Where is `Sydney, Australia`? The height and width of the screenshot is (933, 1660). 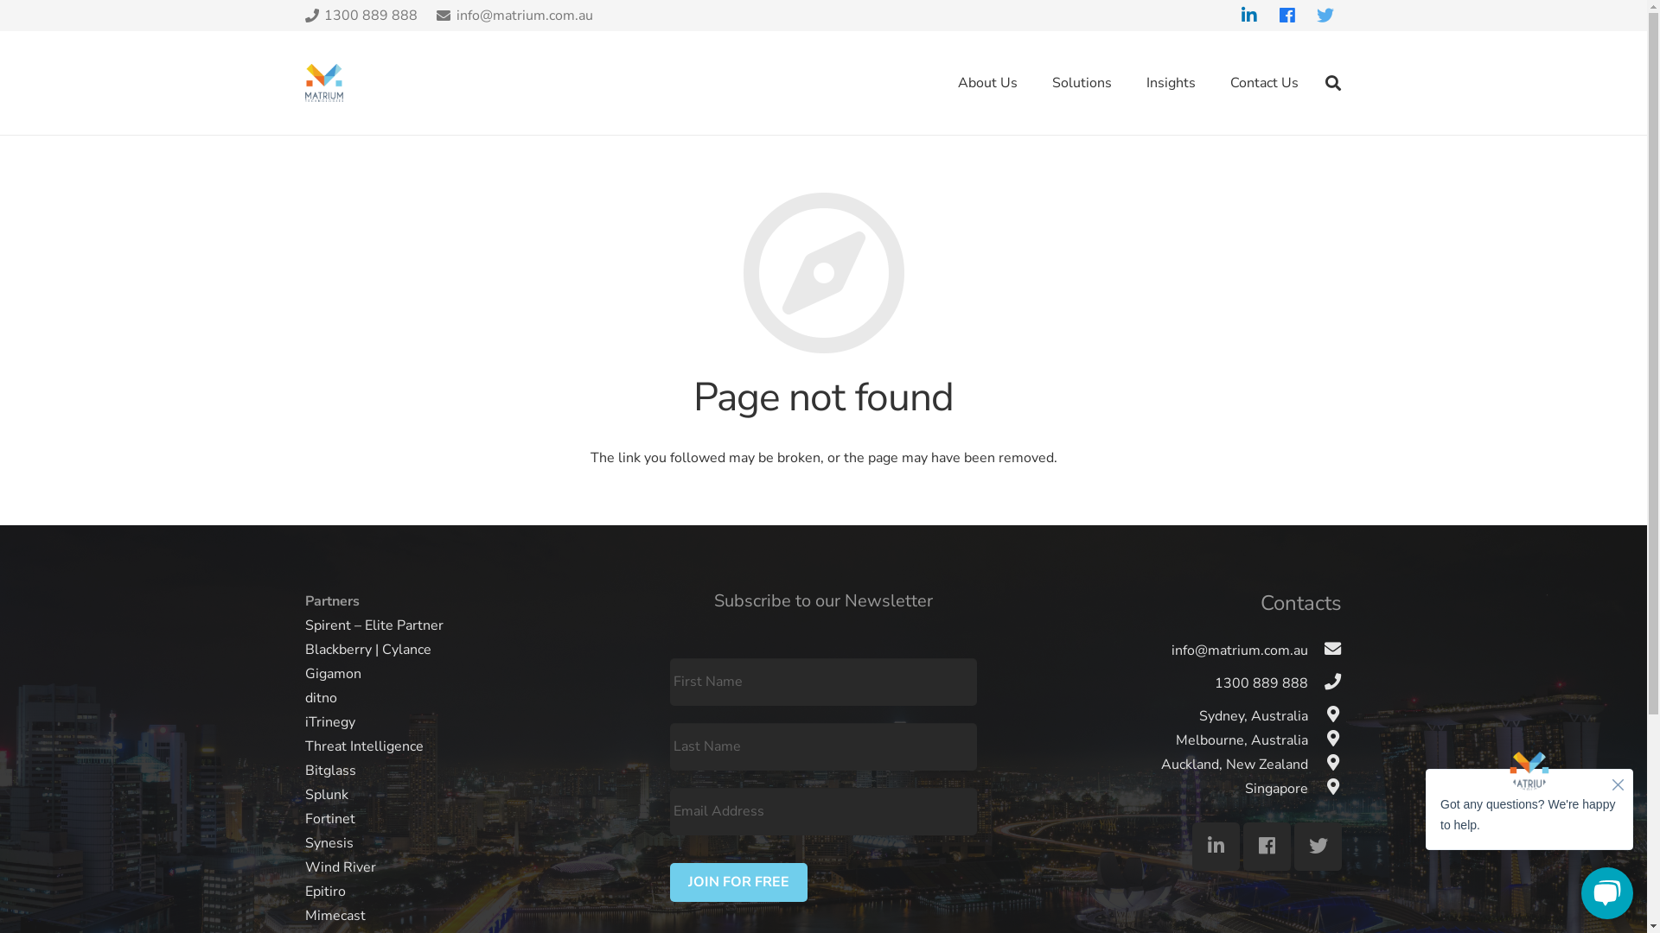 Sydney, Australia is located at coordinates (1254, 718).